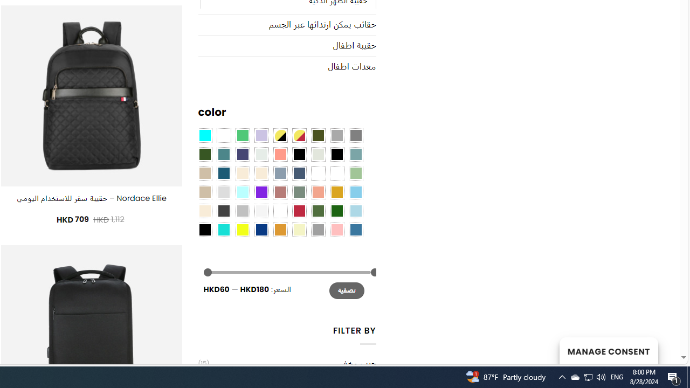  What do you see at coordinates (356, 154) in the screenshot?
I see `Blue Sage` at bounding box center [356, 154].